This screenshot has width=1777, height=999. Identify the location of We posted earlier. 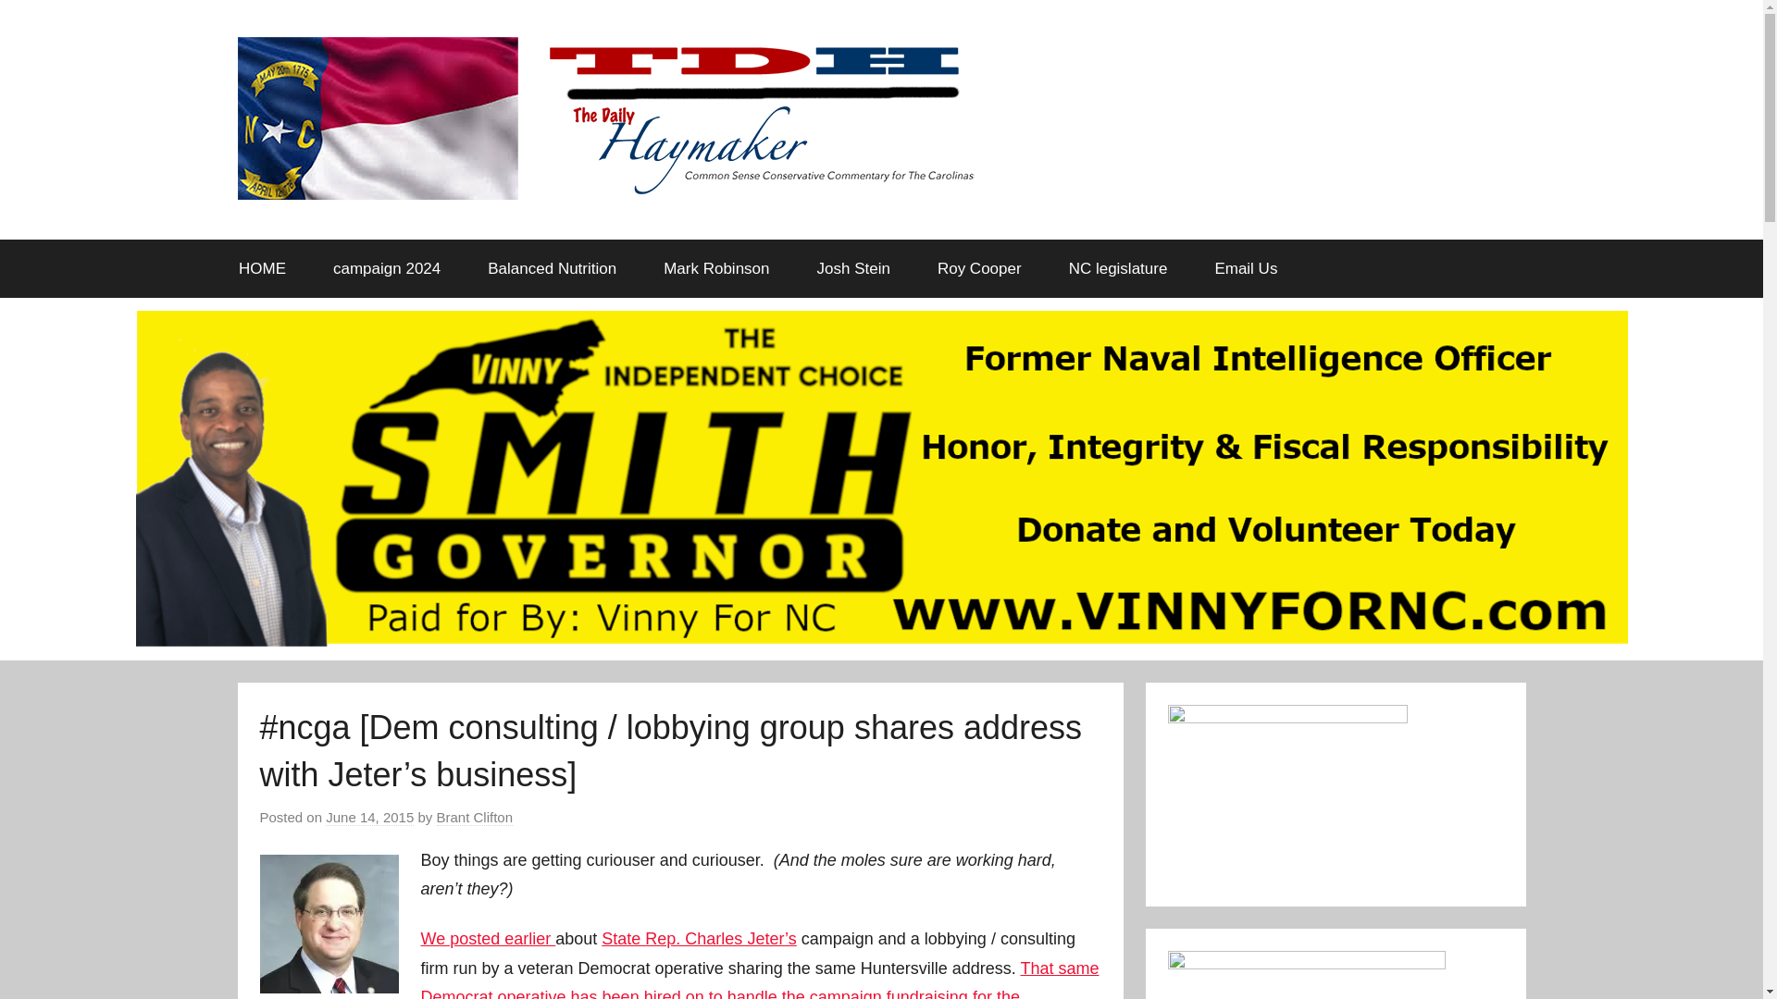
(487, 938).